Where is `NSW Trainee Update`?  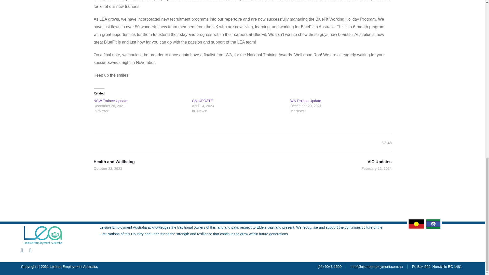
NSW Trainee Update is located at coordinates (111, 101).